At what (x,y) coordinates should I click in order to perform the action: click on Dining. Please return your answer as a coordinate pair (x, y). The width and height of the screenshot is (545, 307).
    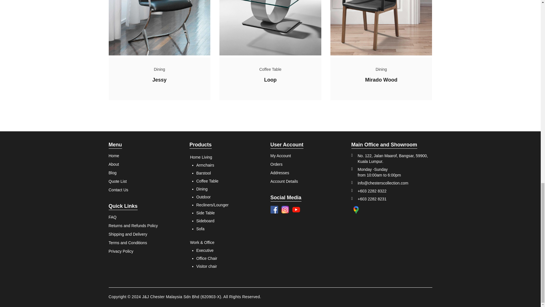
    Looking at the image, I should click on (381, 69).